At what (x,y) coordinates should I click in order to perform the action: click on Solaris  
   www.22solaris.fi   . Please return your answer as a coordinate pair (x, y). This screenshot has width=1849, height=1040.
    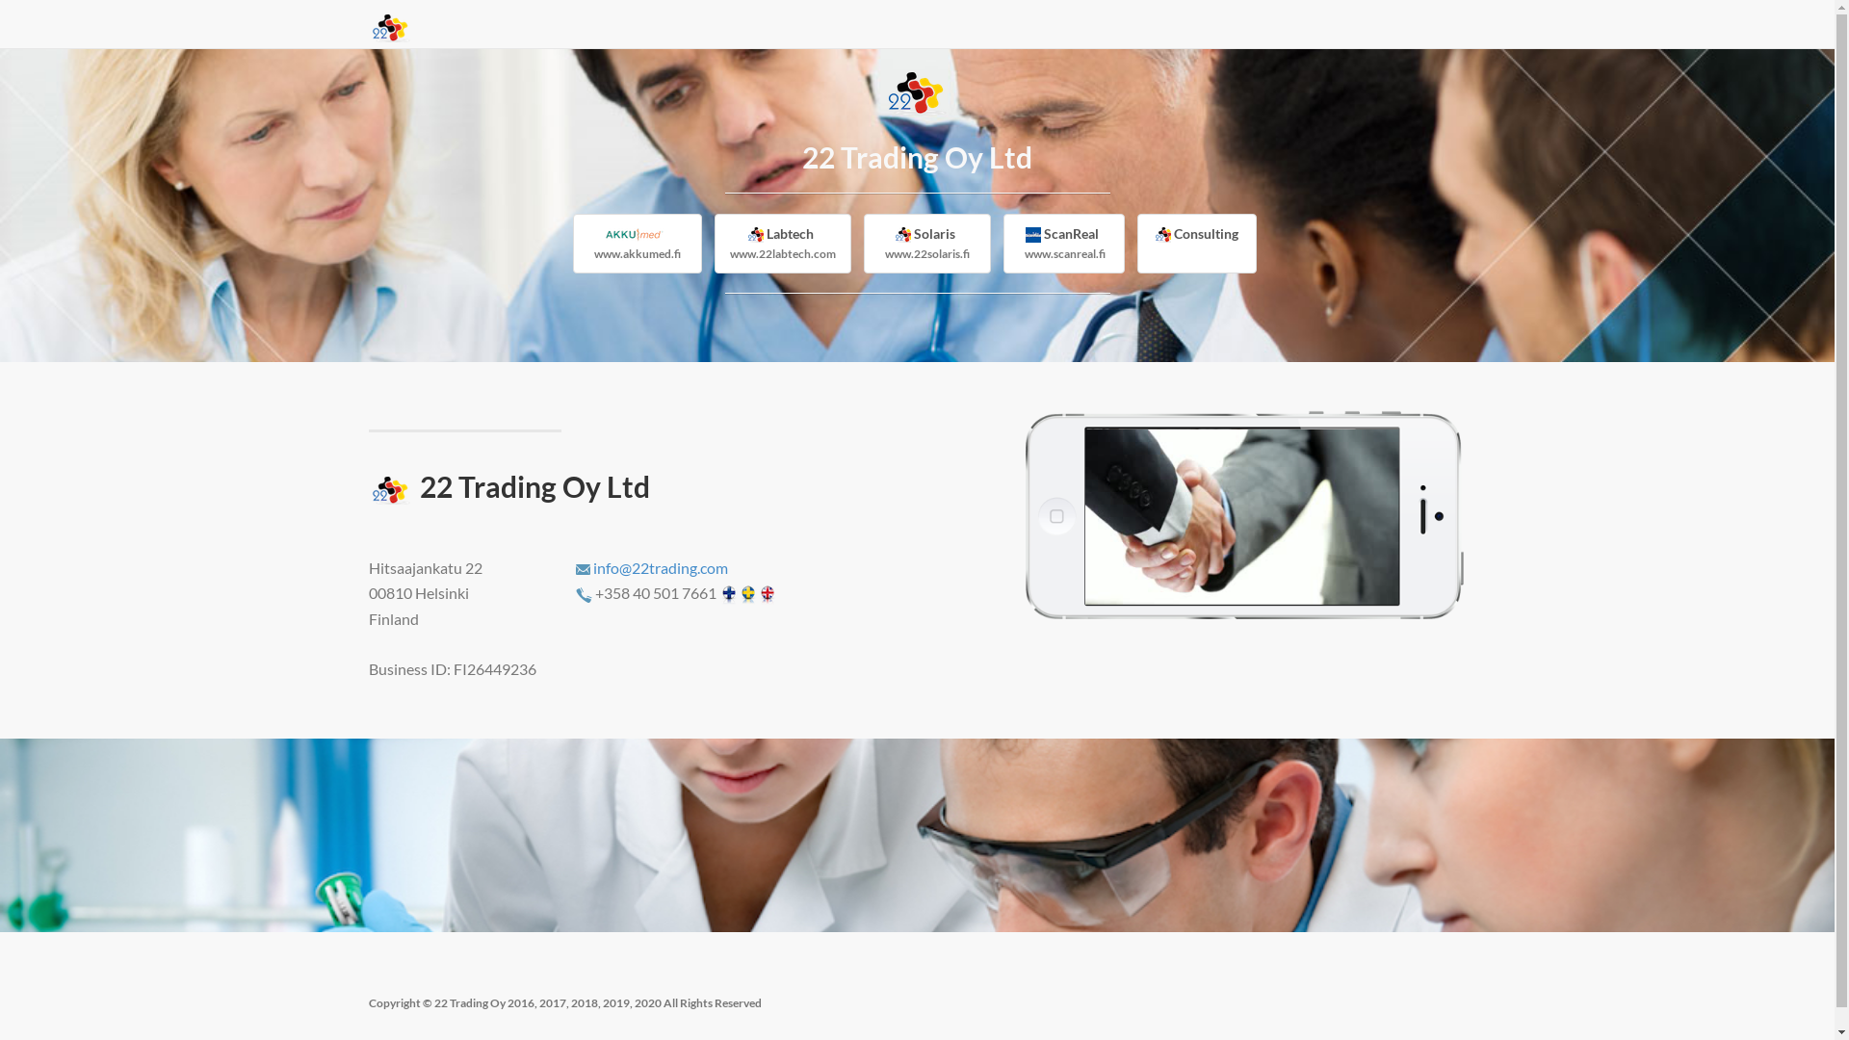
    Looking at the image, I should click on (927, 244).